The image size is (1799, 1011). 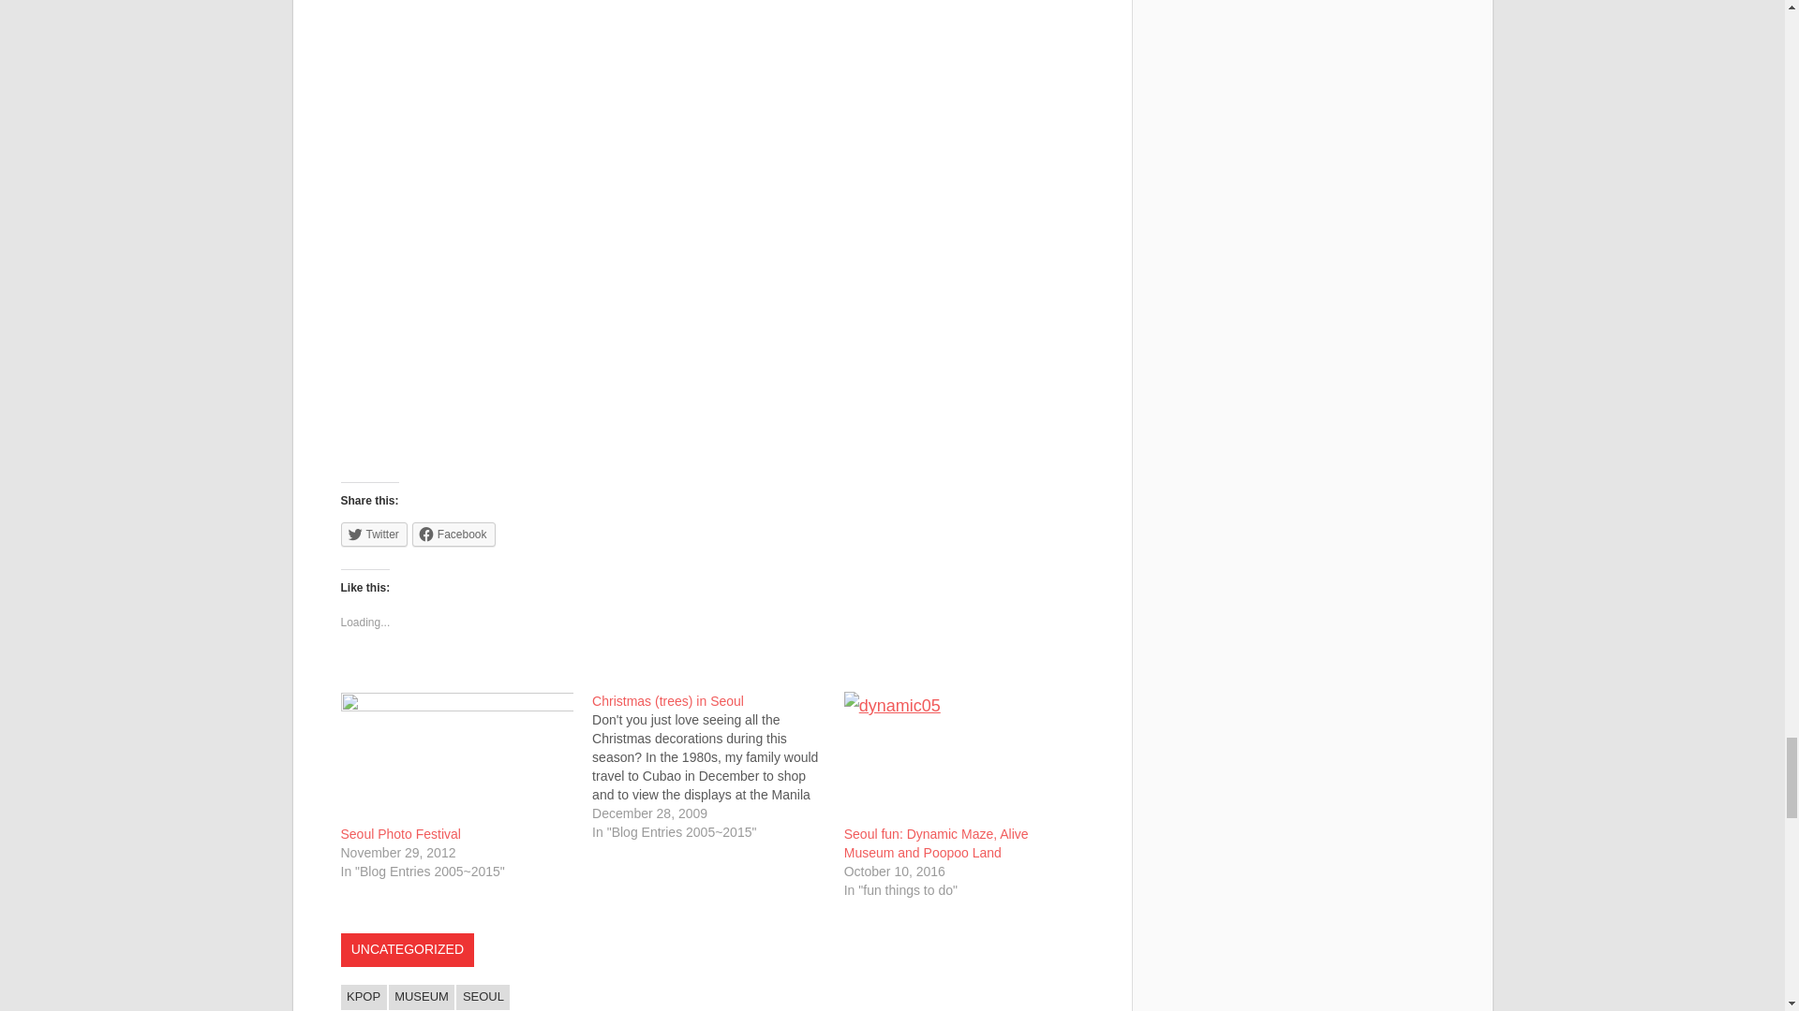 What do you see at coordinates (960, 758) in the screenshot?
I see `Seoul fun: Dynamic Maze, Alive Museum and Poopoo Land` at bounding box center [960, 758].